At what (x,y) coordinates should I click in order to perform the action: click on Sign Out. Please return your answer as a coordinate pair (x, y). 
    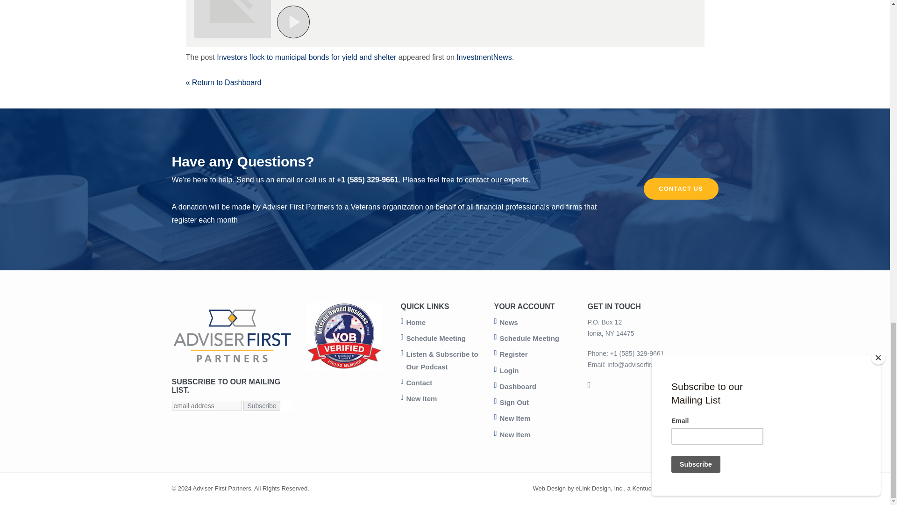
    Looking at the image, I should click on (514, 402).